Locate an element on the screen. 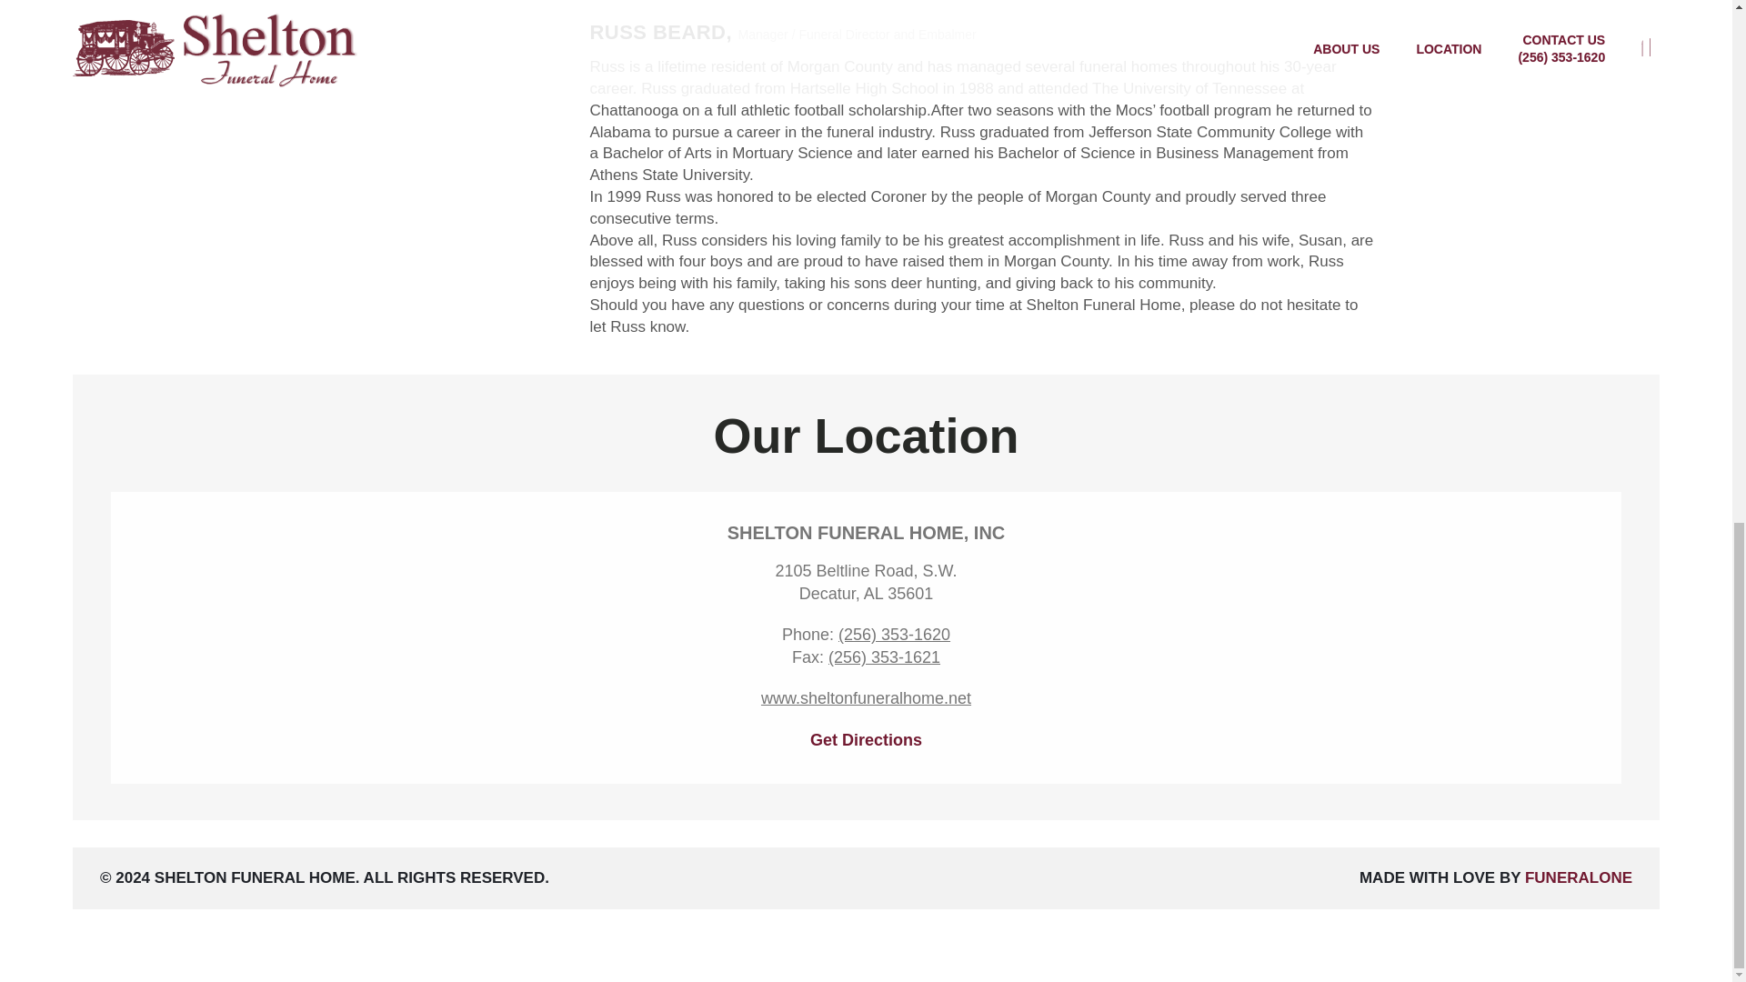 The image size is (1746, 982). www.sheltonfuneralhome.net is located at coordinates (866, 698).